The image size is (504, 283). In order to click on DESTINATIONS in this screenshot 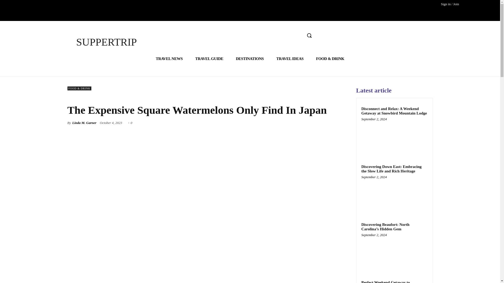, I will do `click(249, 59)`.